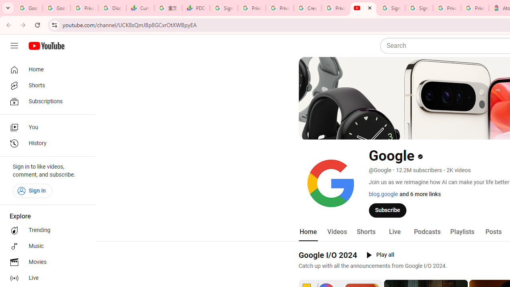 The image size is (510, 287). Describe the element at coordinates (394, 232) in the screenshot. I see `Live` at that location.